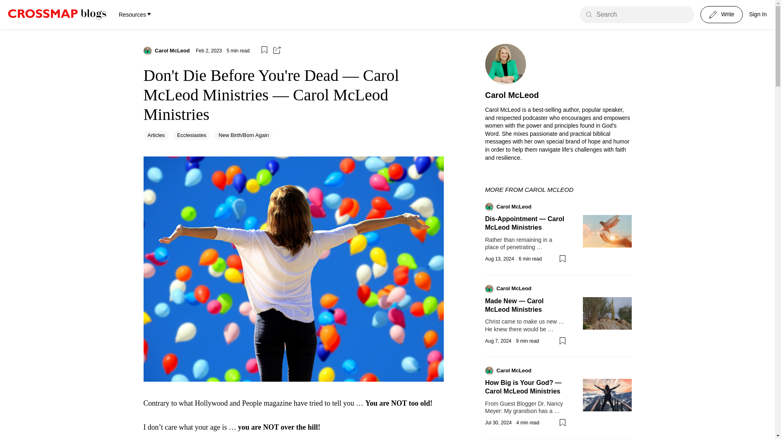  I want to click on Ecclesiastes, so click(191, 135).